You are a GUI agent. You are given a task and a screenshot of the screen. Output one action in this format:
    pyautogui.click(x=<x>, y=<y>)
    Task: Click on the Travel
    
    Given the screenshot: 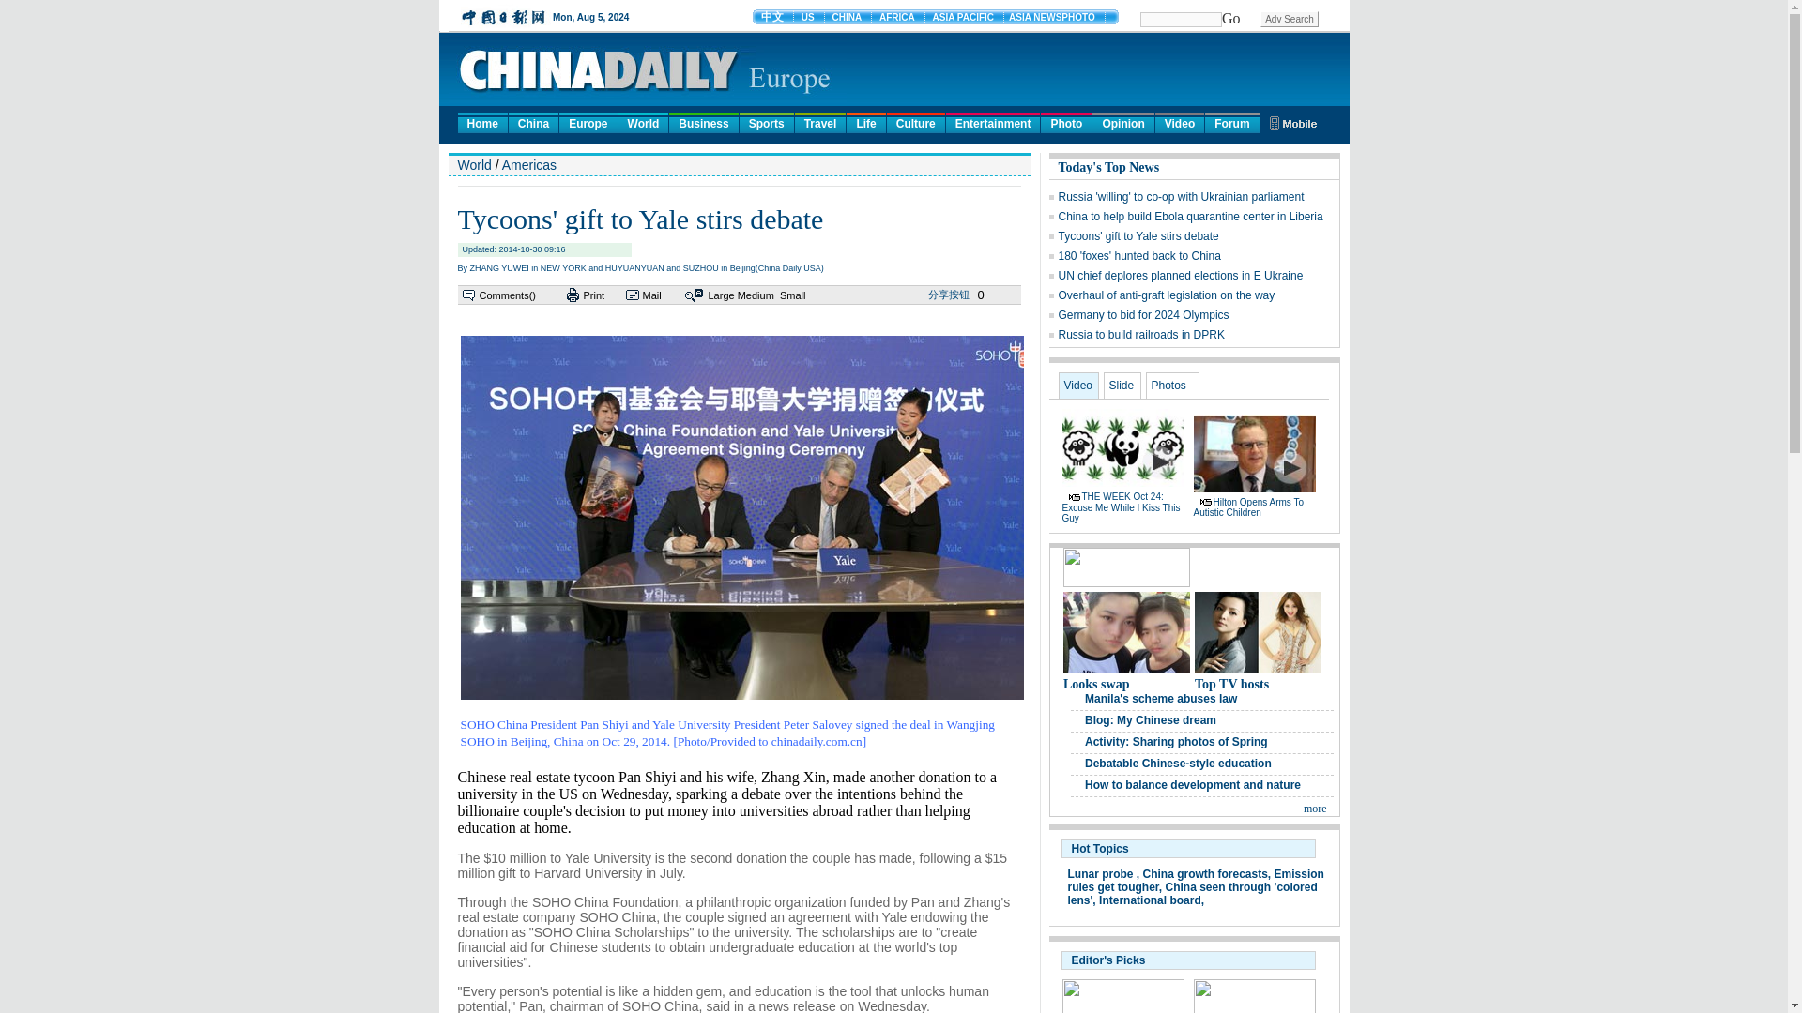 What is the action you would take?
    pyautogui.click(x=820, y=122)
    